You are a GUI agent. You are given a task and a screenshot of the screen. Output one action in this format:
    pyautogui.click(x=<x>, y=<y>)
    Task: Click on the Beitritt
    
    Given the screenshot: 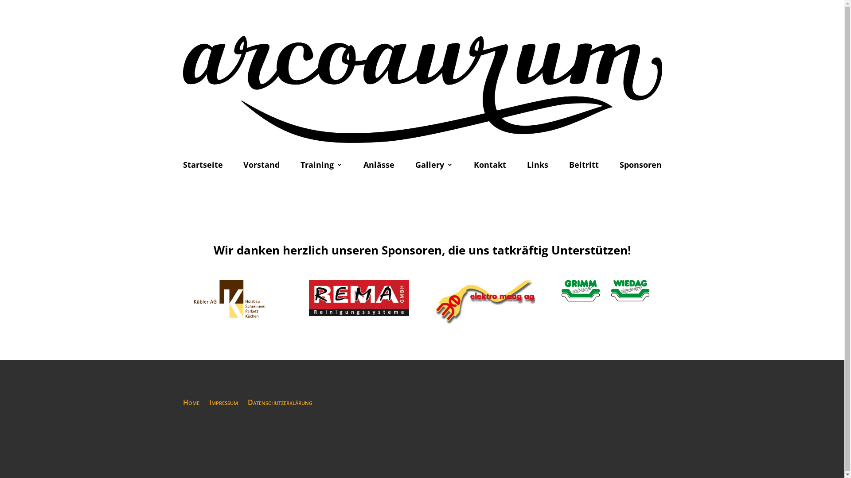 What is the action you would take?
    pyautogui.click(x=584, y=166)
    